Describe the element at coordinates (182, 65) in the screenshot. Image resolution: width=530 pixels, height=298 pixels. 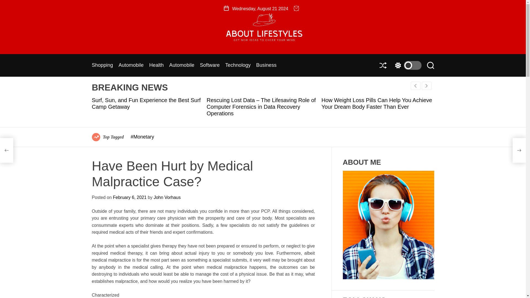
I see `Automobile` at that location.